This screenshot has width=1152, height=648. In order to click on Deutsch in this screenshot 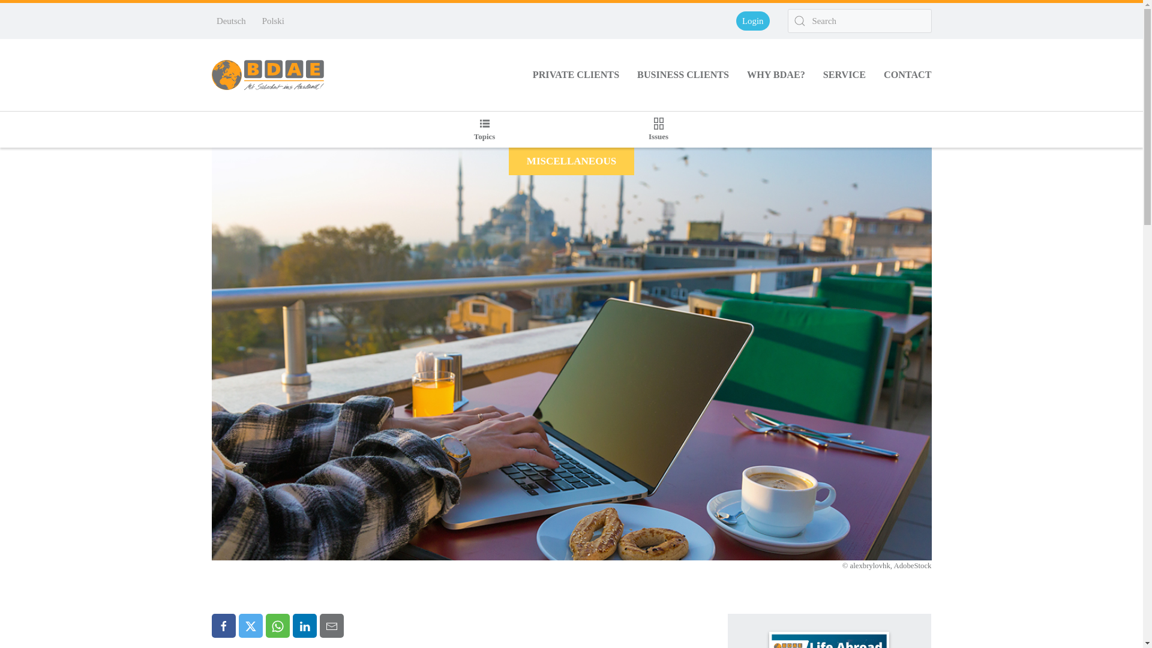, I will do `click(230, 20)`.